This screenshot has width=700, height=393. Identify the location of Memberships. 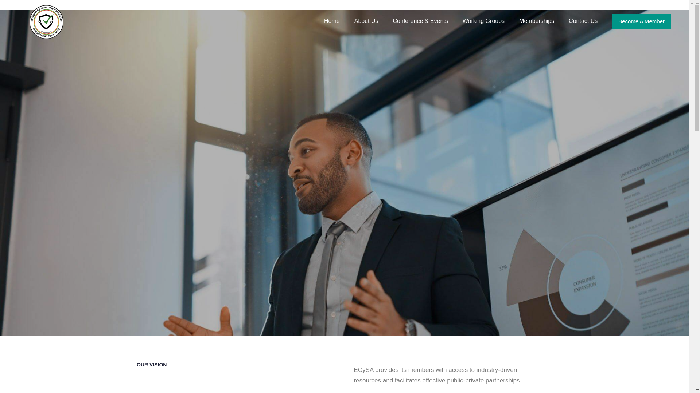
(536, 18).